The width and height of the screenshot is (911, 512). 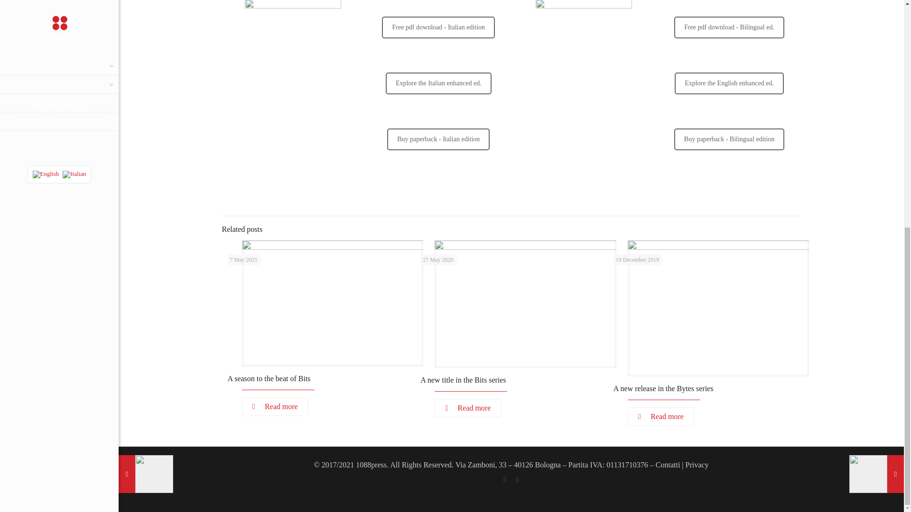 I want to click on Read more, so click(x=275, y=407).